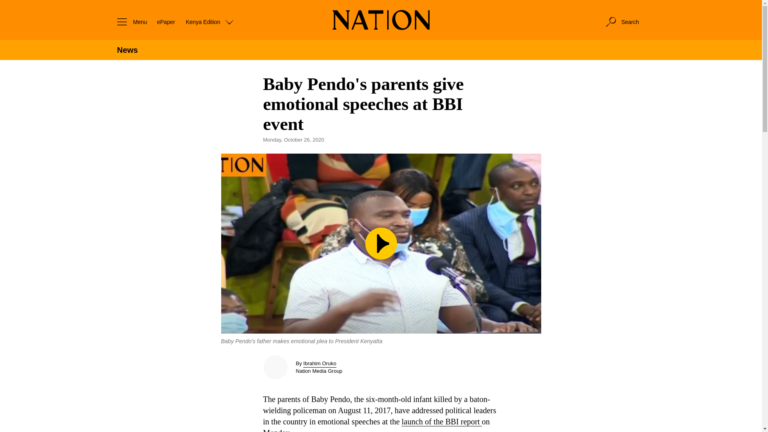 This screenshot has height=432, width=768. Describe the element at coordinates (622, 22) in the screenshot. I see `Search` at that location.